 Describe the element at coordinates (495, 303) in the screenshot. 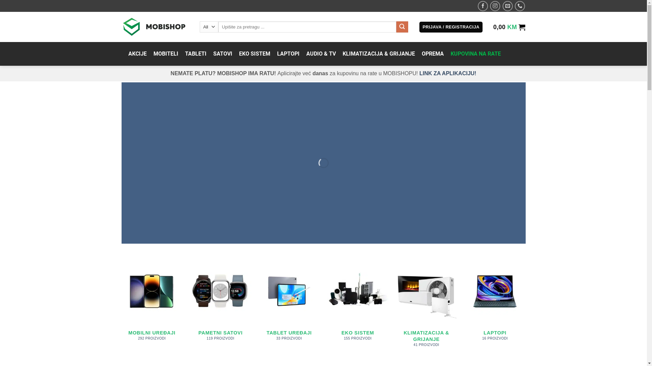

I see `LAPTOPI
16 PROIZVODI` at that location.